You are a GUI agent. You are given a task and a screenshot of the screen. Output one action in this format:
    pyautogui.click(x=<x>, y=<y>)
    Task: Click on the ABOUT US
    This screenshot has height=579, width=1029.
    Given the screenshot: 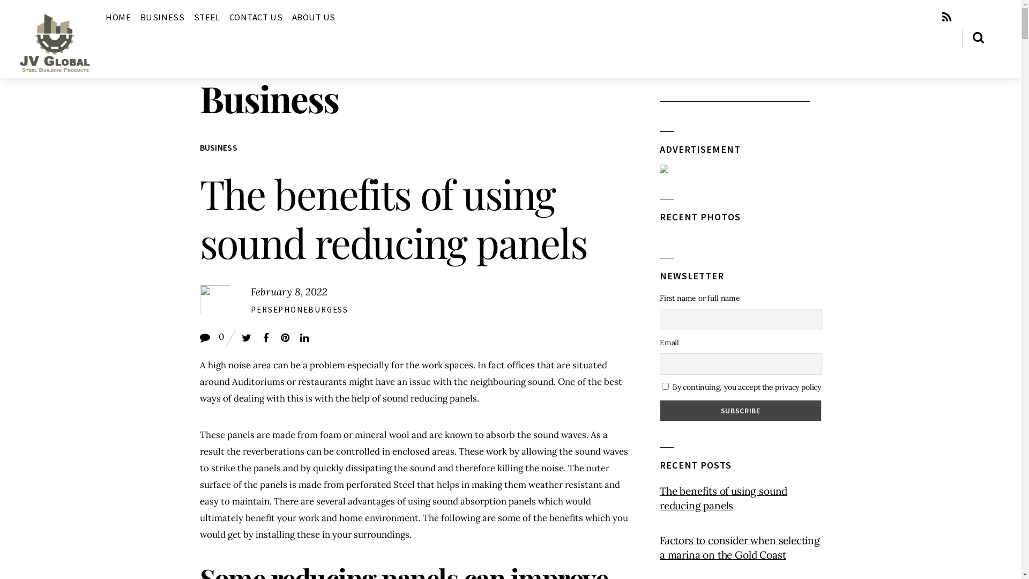 What is the action you would take?
    pyautogui.click(x=314, y=17)
    